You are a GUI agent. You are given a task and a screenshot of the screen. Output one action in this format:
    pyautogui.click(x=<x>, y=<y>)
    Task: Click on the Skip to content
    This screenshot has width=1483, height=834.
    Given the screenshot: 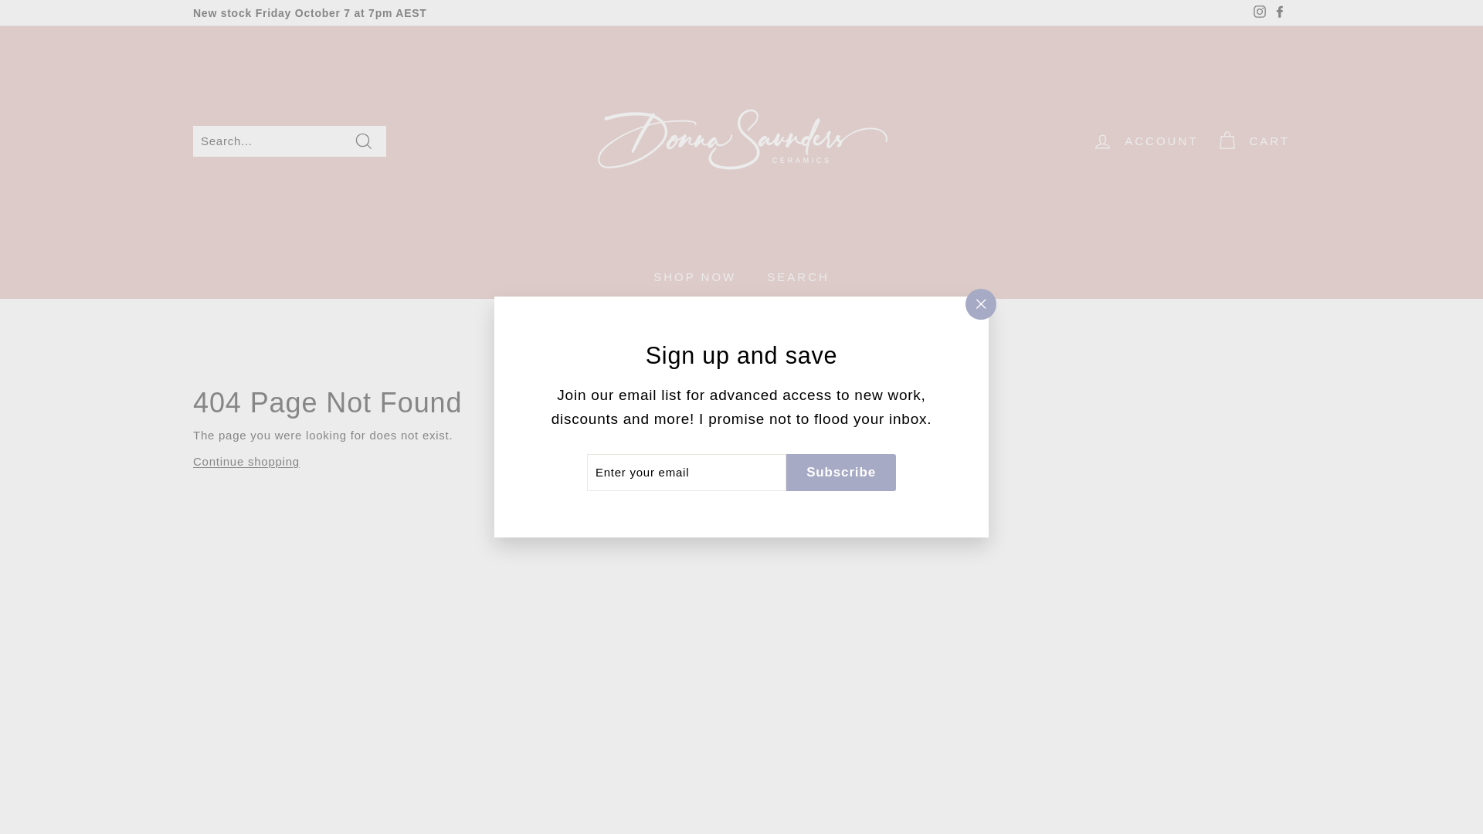 What is the action you would take?
    pyautogui.click(x=0, y=0)
    